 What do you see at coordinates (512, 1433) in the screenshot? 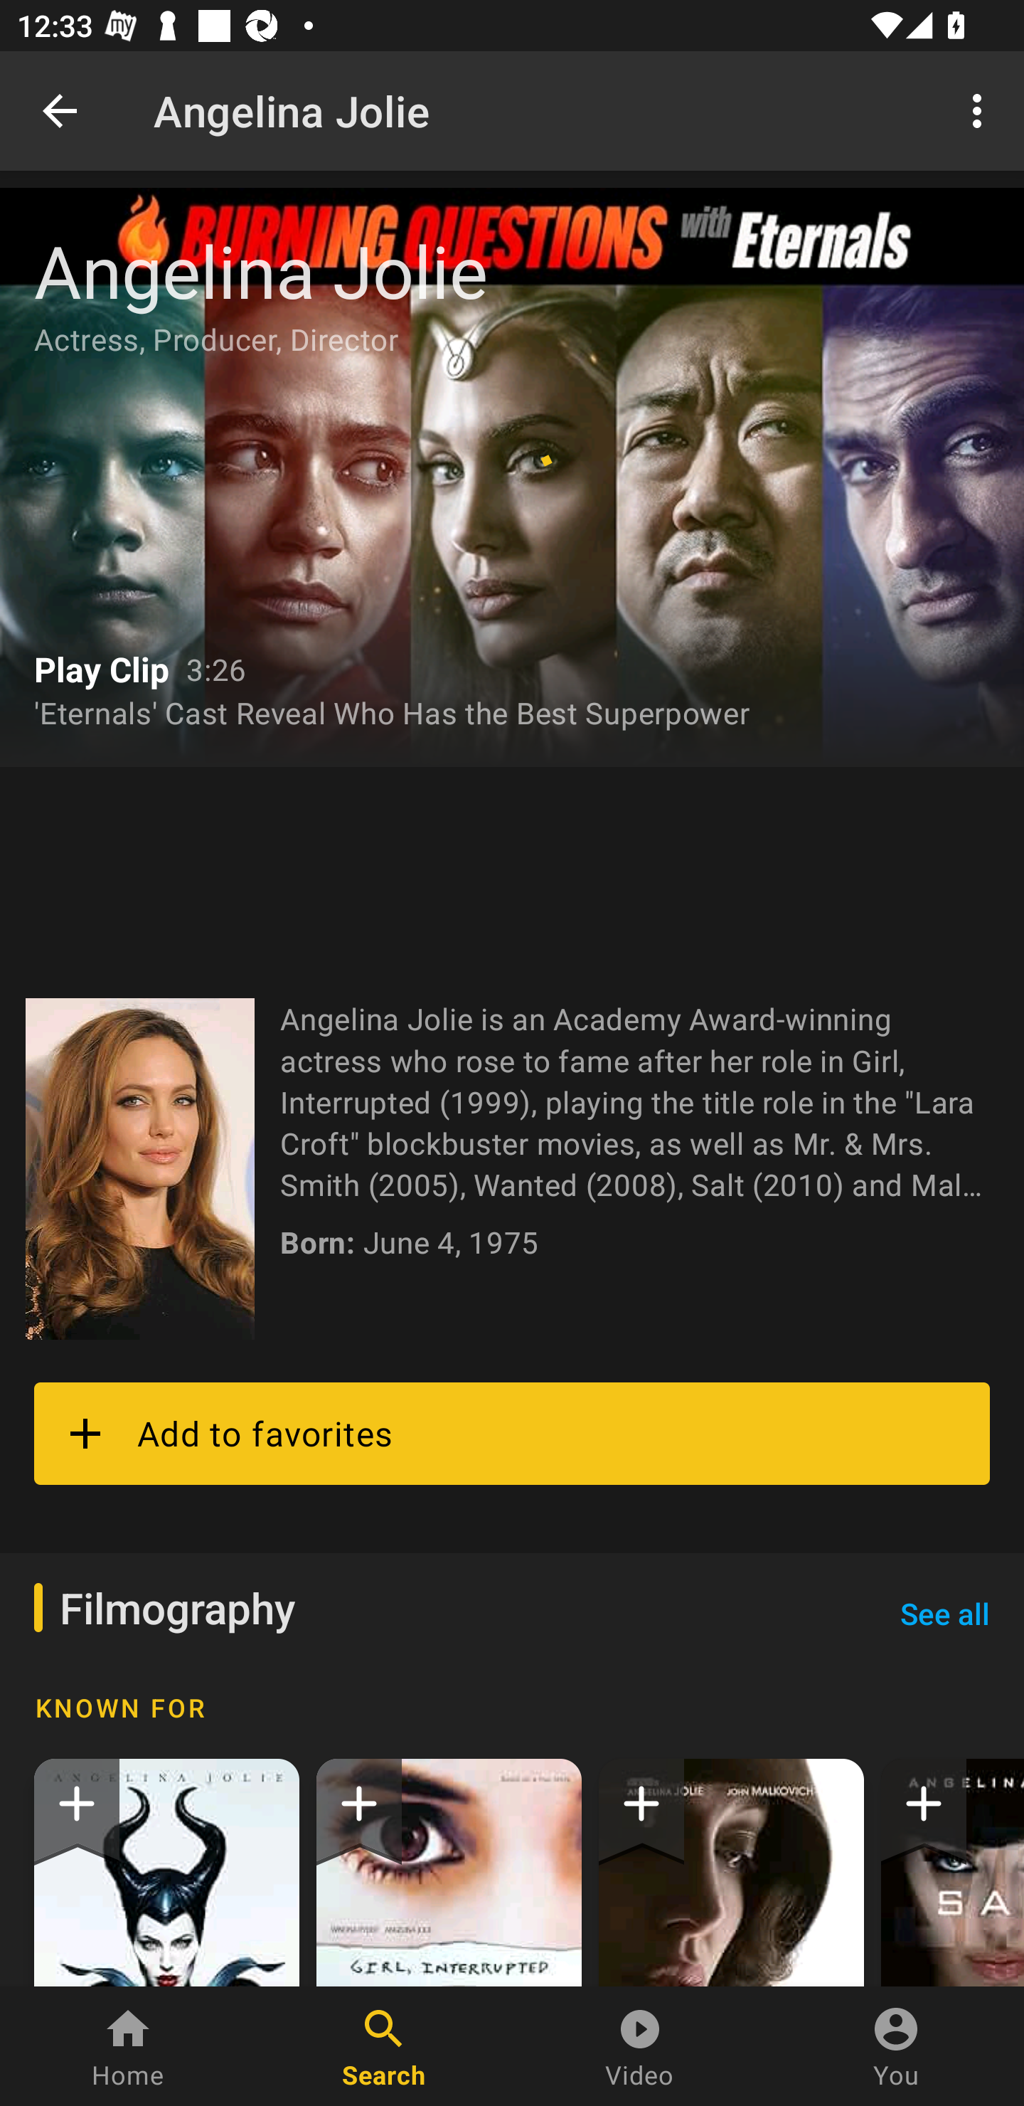
I see `Add to favorites` at bounding box center [512, 1433].